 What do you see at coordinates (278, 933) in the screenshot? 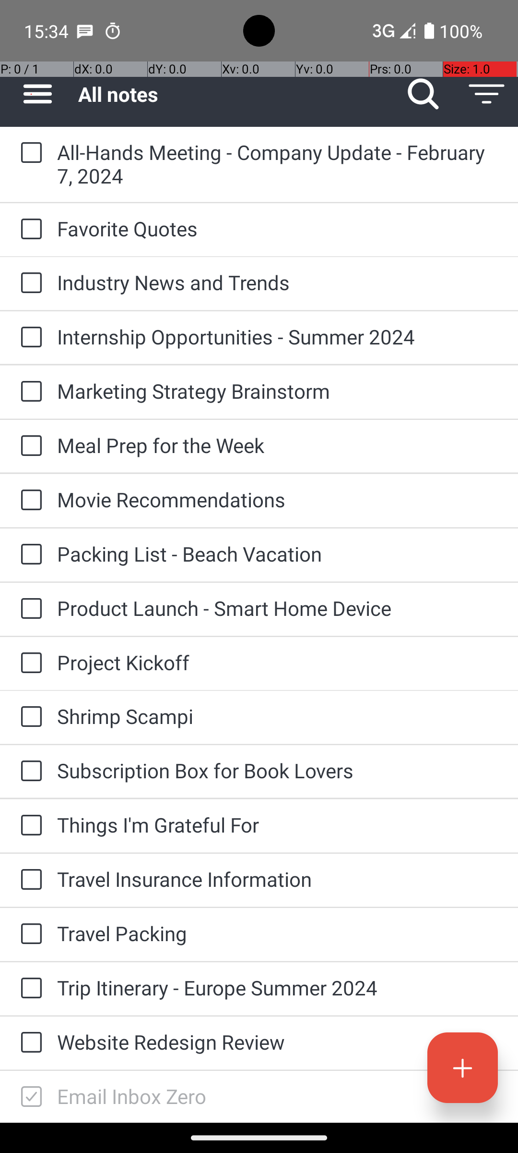
I see `Travel Packing` at bounding box center [278, 933].